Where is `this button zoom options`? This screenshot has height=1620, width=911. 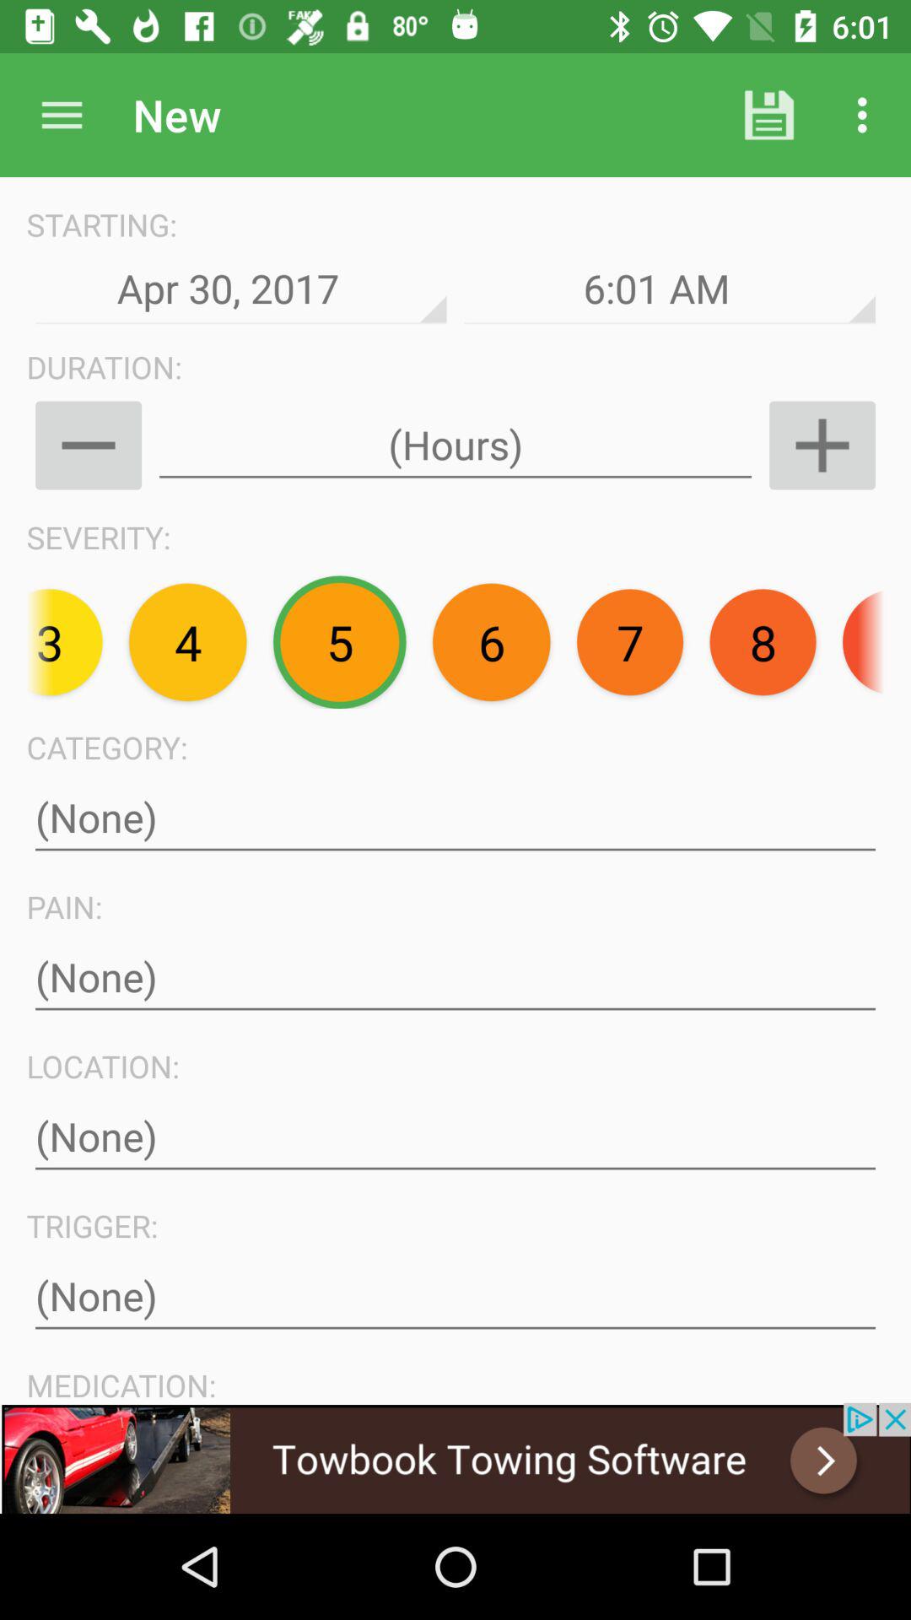
this button zoom options is located at coordinates (822, 445).